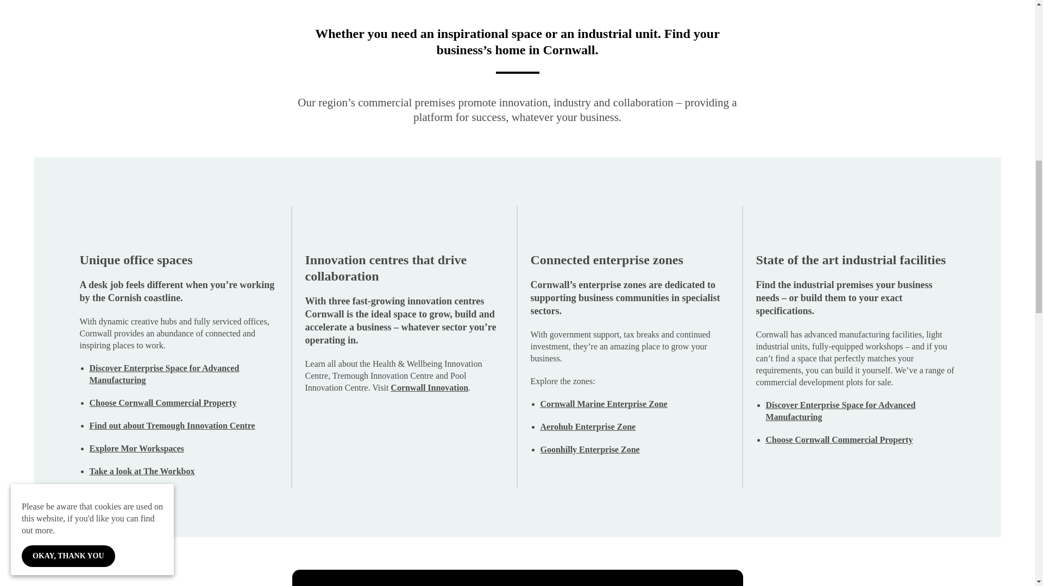 The image size is (1043, 586). I want to click on Cornwall Marine Enterprise Zone, so click(604, 404).